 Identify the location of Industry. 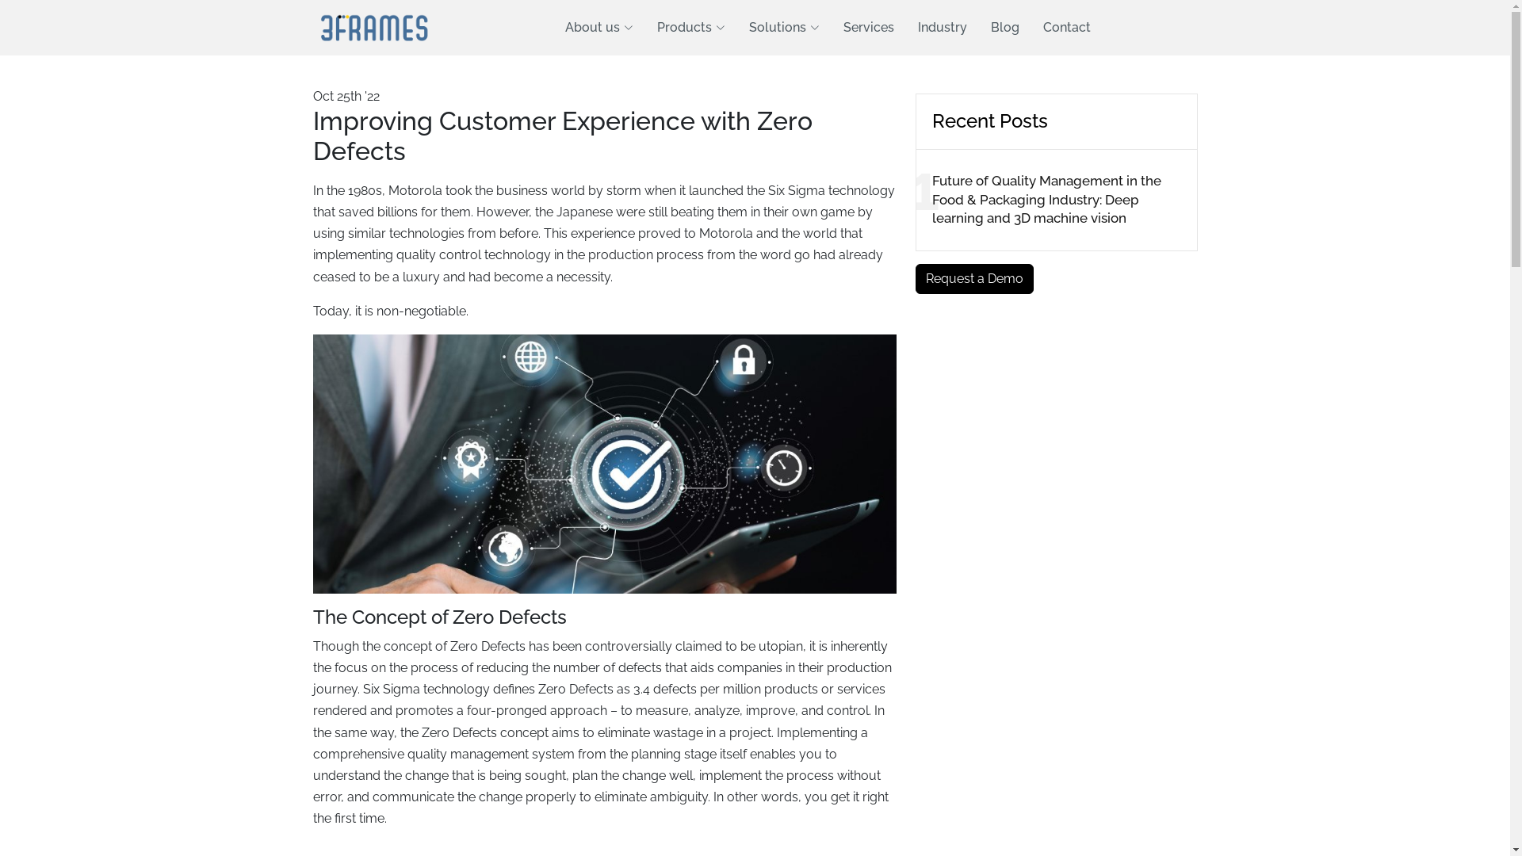
(931, 28).